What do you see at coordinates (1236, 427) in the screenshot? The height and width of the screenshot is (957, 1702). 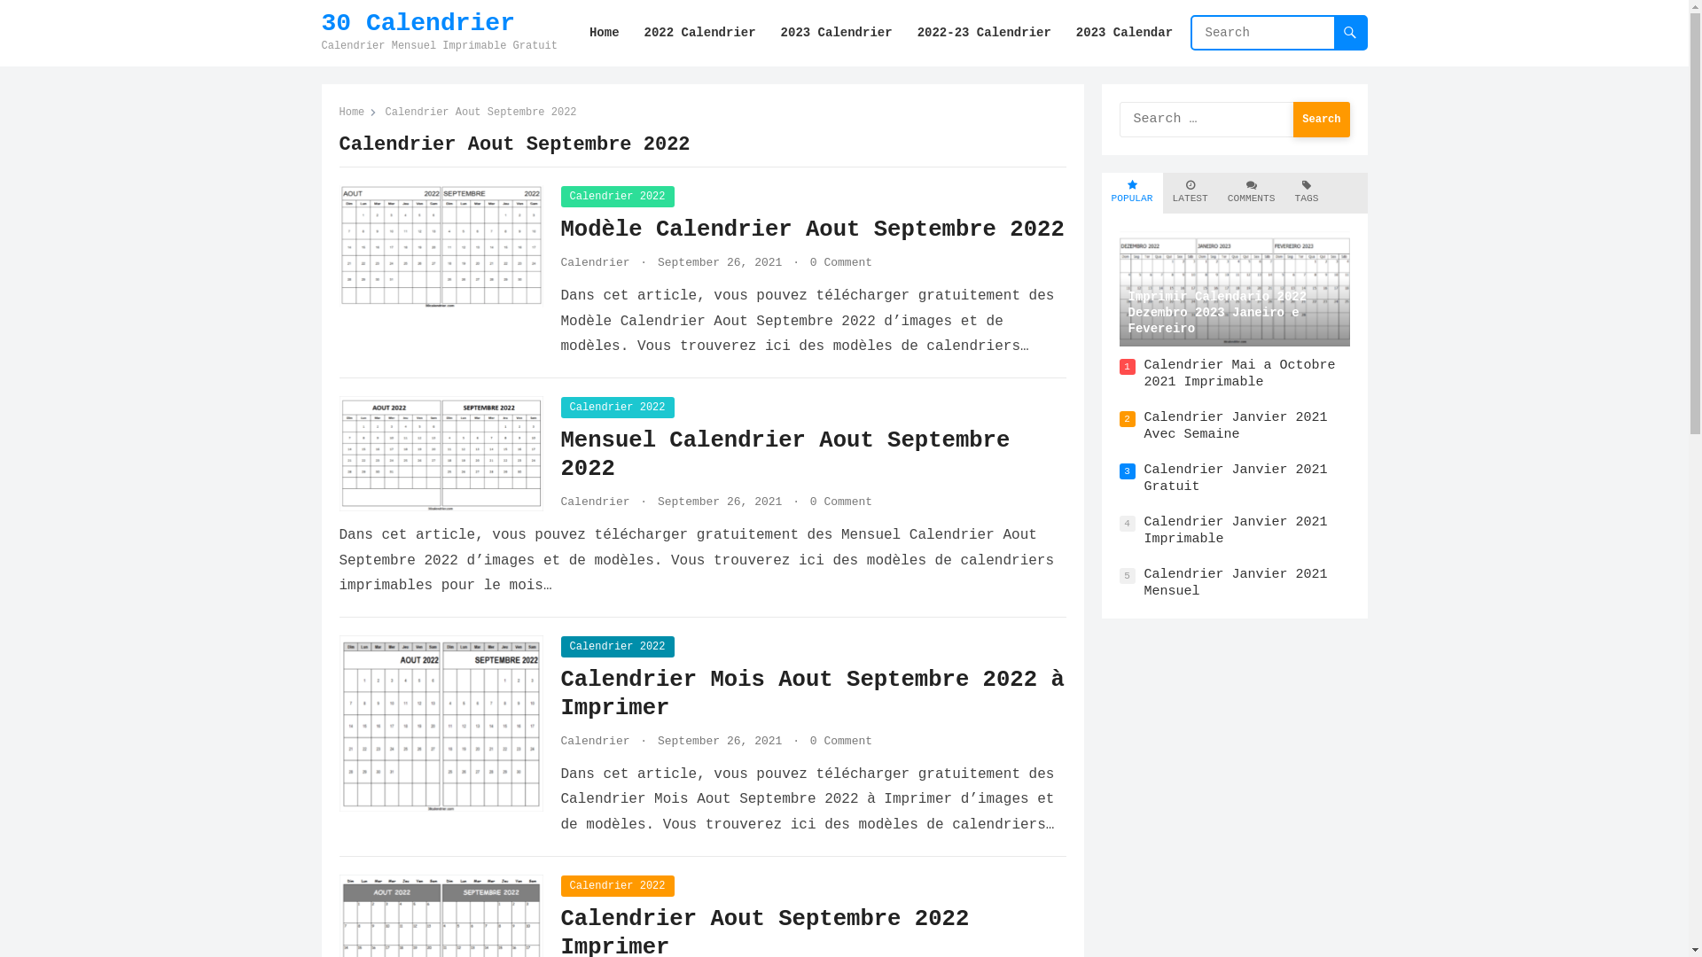 I see `Calendrier Janvier 2021 Avec Semaine` at bounding box center [1236, 427].